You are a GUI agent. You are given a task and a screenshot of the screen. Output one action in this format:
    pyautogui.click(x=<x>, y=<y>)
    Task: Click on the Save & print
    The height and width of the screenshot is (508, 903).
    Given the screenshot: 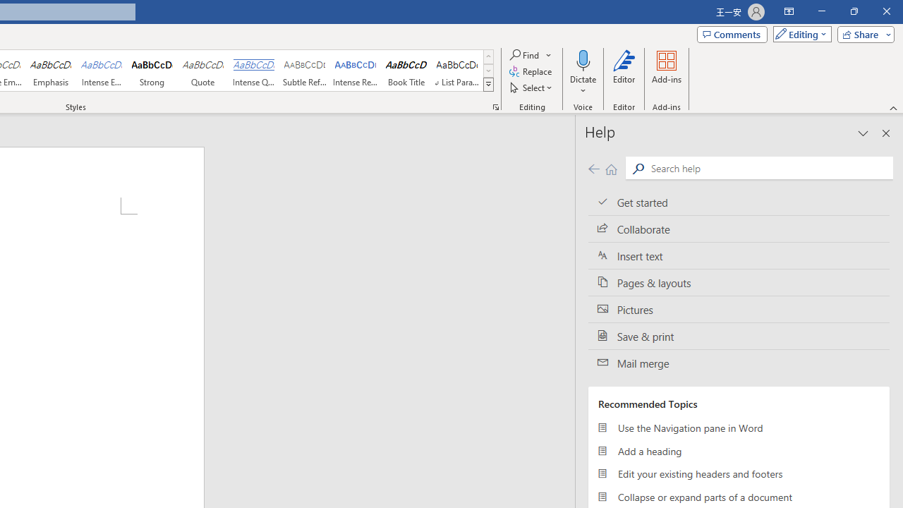 What is the action you would take?
    pyautogui.click(x=739, y=336)
    